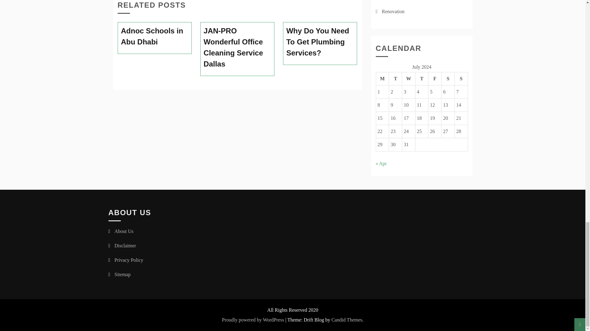  Describe the element at coordinates (448, 78) in the screenshot. I see `Saturday` at that location.